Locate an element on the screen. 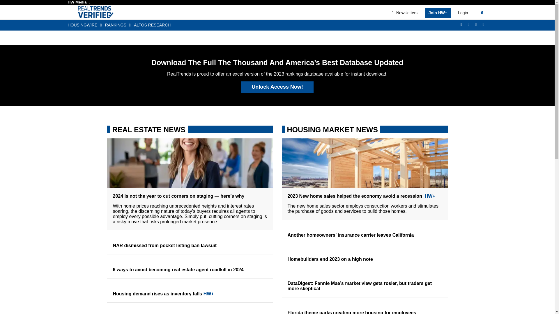 The width and height of the screenshot is (559, 314). Login is located at coordinates (463, 13).